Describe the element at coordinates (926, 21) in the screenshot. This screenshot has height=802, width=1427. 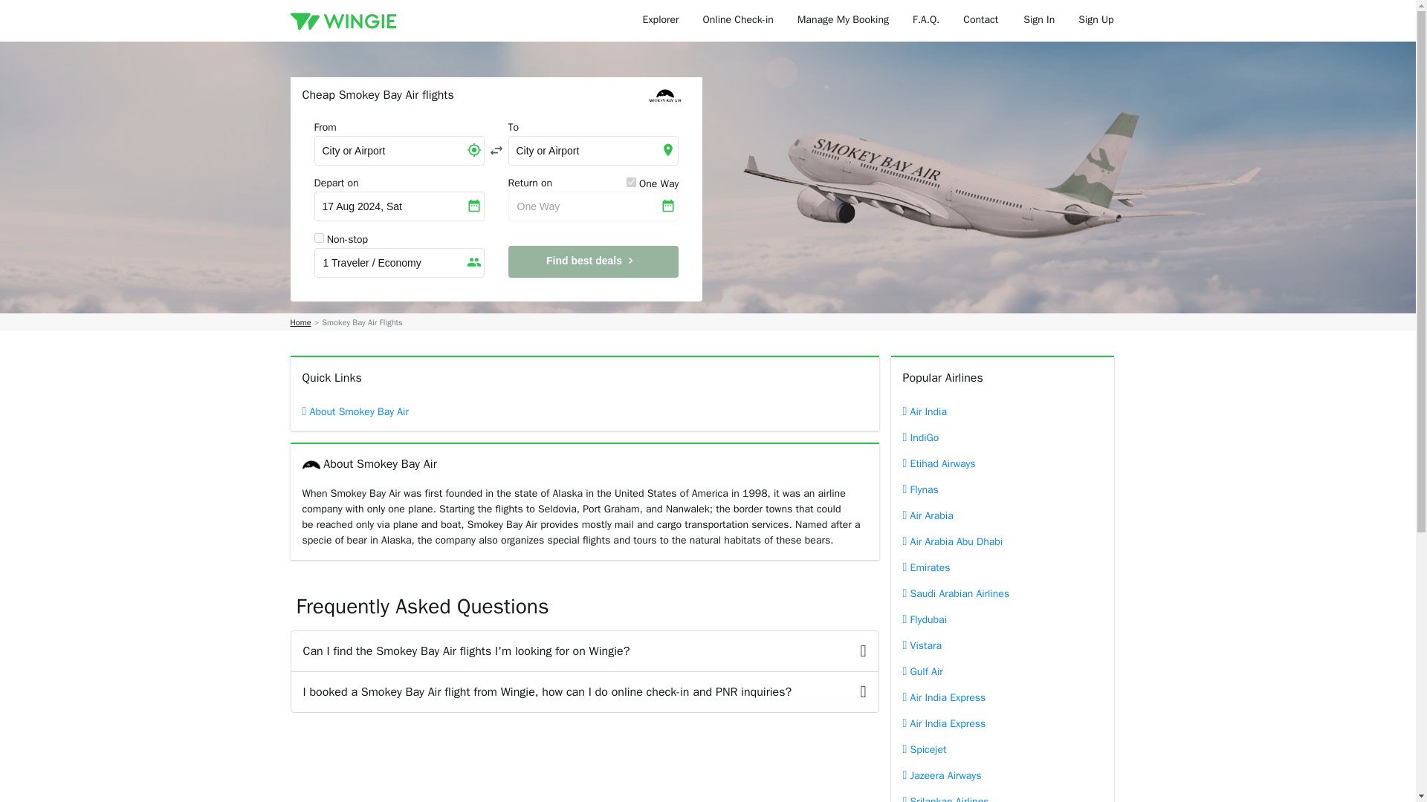
I see `F.A.Q.` at that location.